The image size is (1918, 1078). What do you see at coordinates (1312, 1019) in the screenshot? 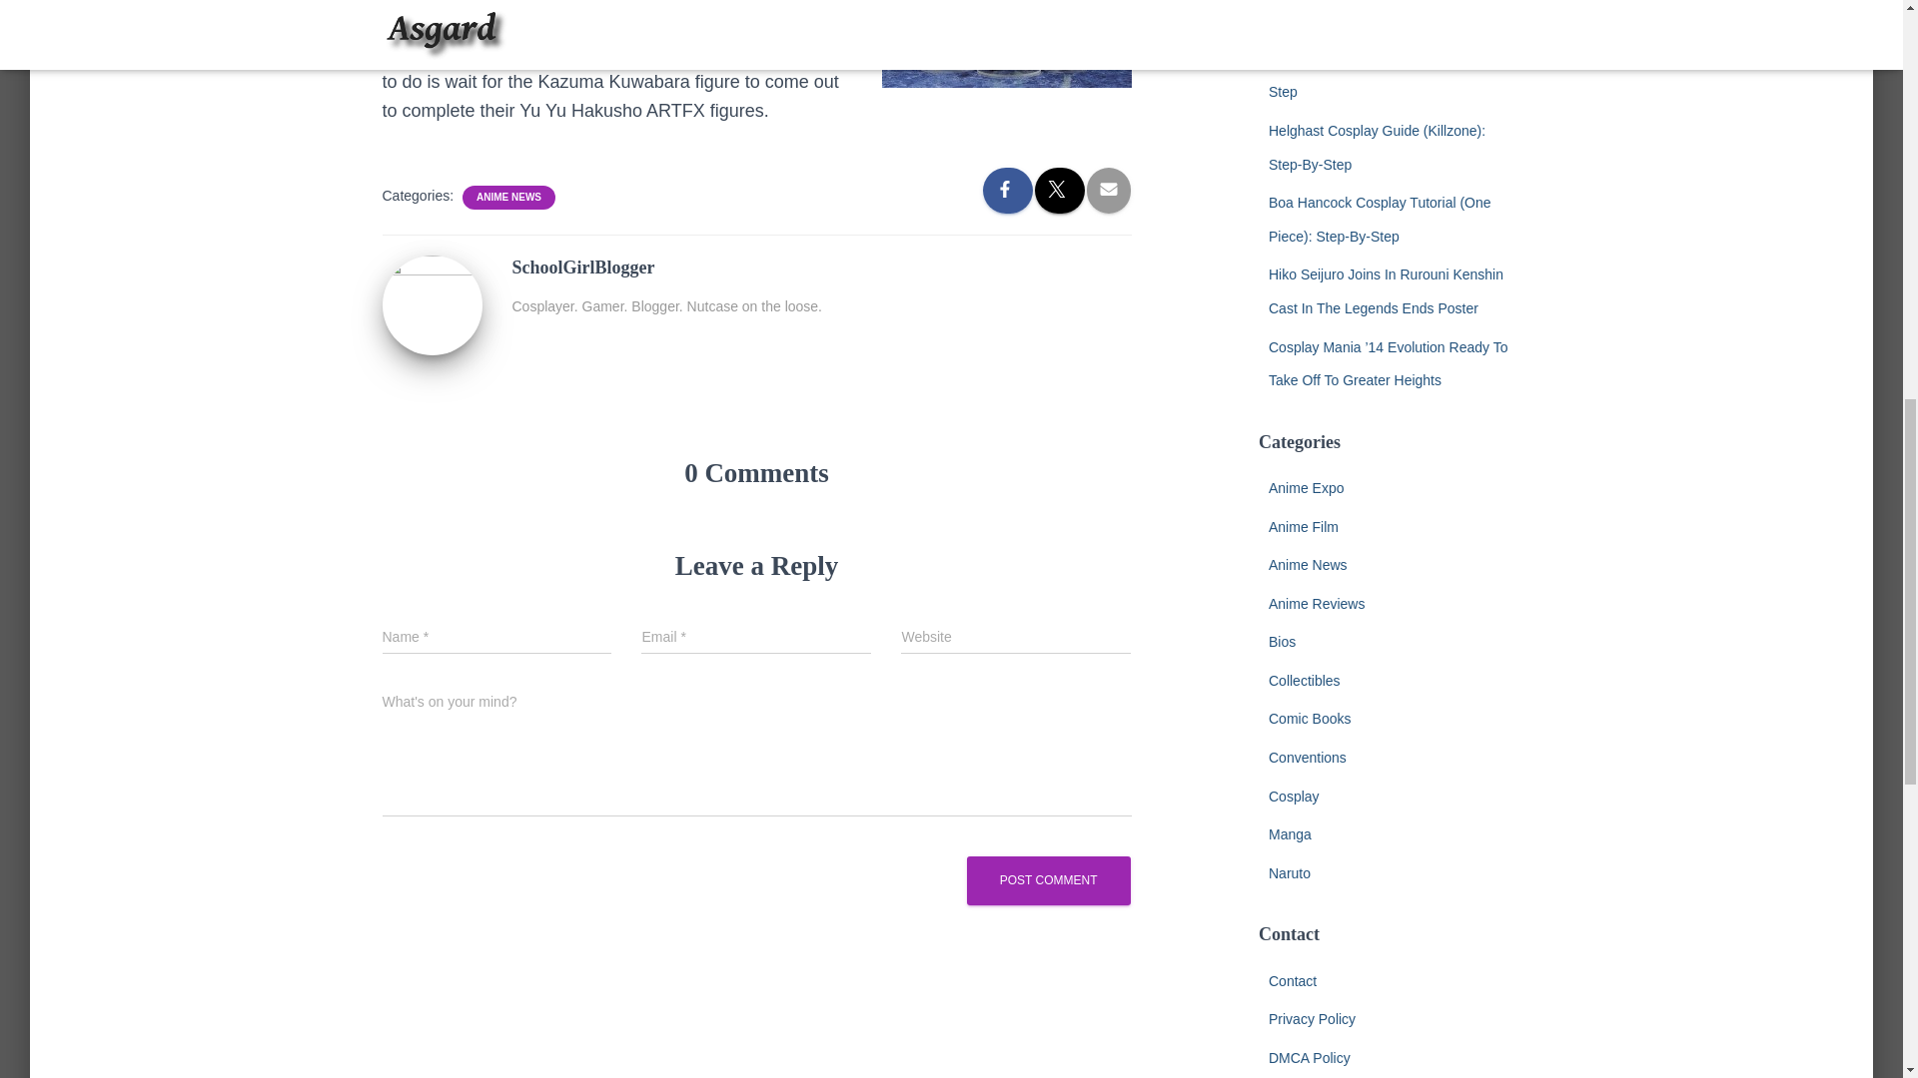
I see `Privacy Policy` at bounding box center [1312, 1019].